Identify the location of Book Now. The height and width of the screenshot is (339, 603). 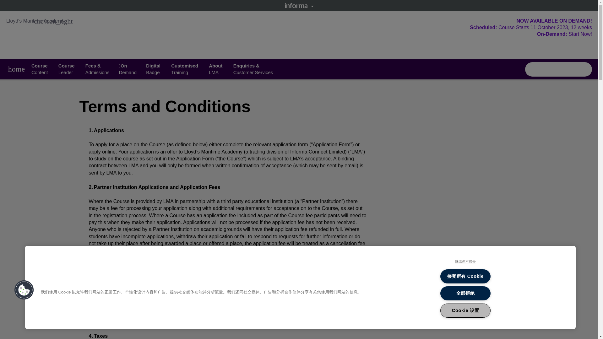
(67, 69).